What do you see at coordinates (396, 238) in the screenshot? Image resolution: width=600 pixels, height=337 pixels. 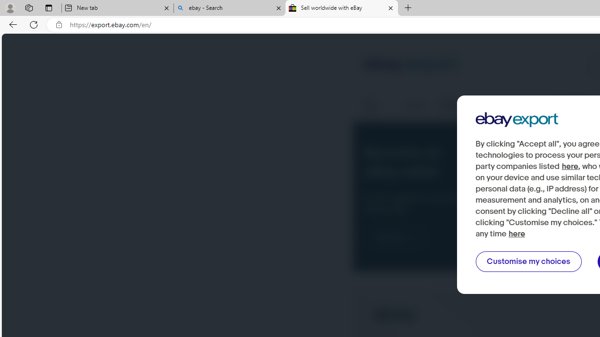 I see `Find out` at bounding box center [396, 238].